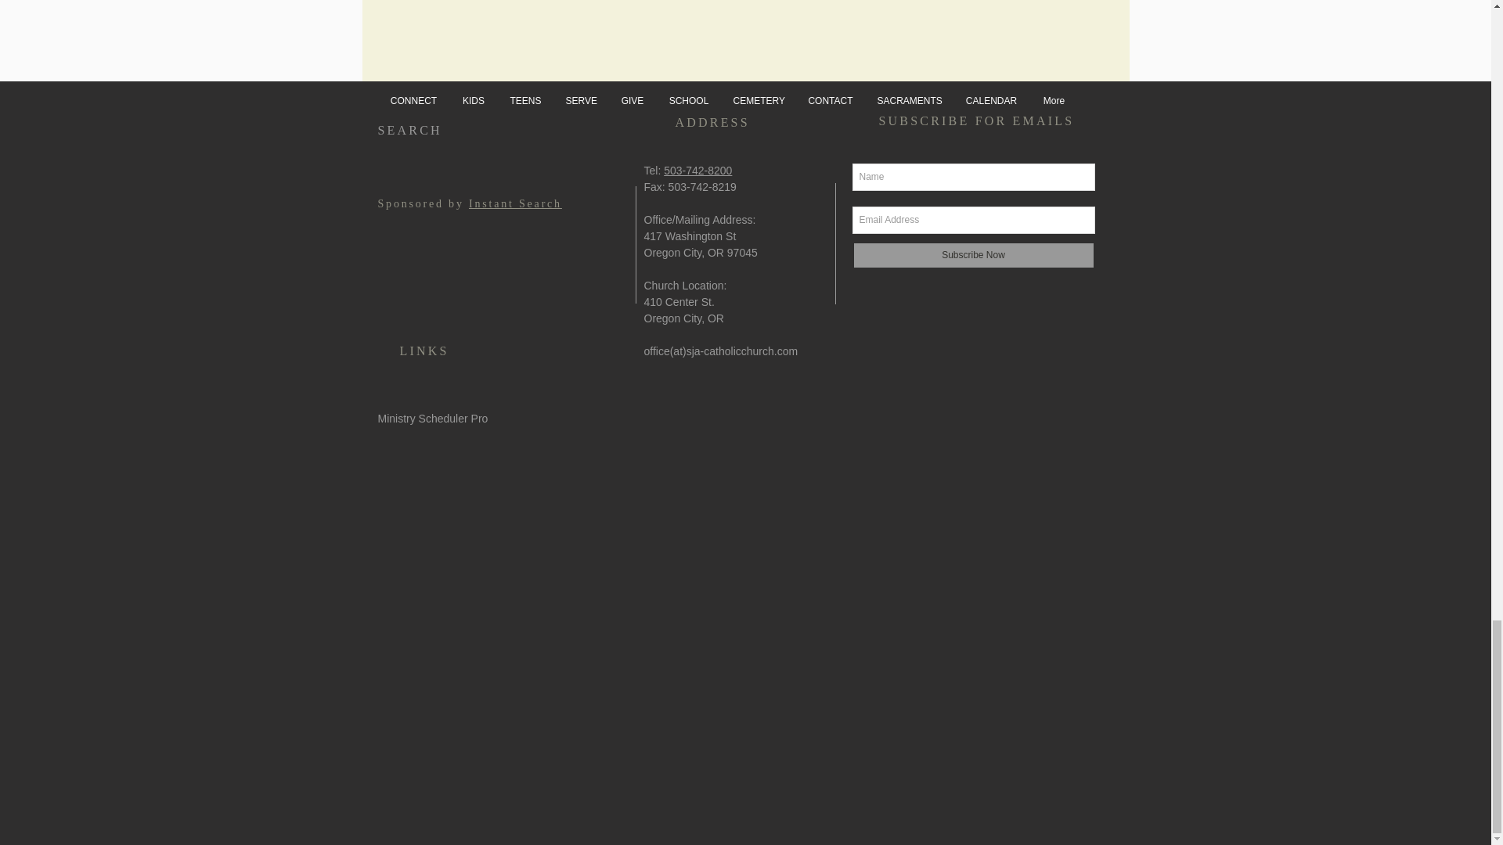 This screenshot has height=845, width=1503. Describe the element at coordinates (830, 100) in the screenshot. I see `CONTACT` at that location.